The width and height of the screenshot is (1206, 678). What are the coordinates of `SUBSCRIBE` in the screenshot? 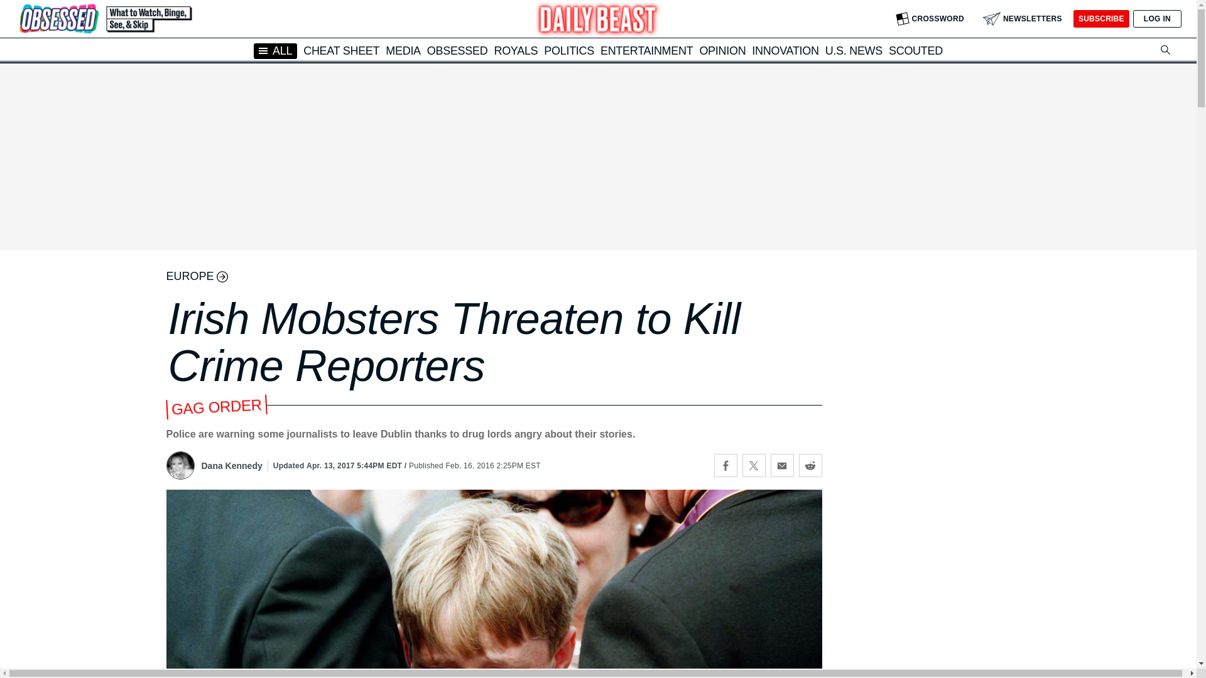 It's located at (1100, 19).